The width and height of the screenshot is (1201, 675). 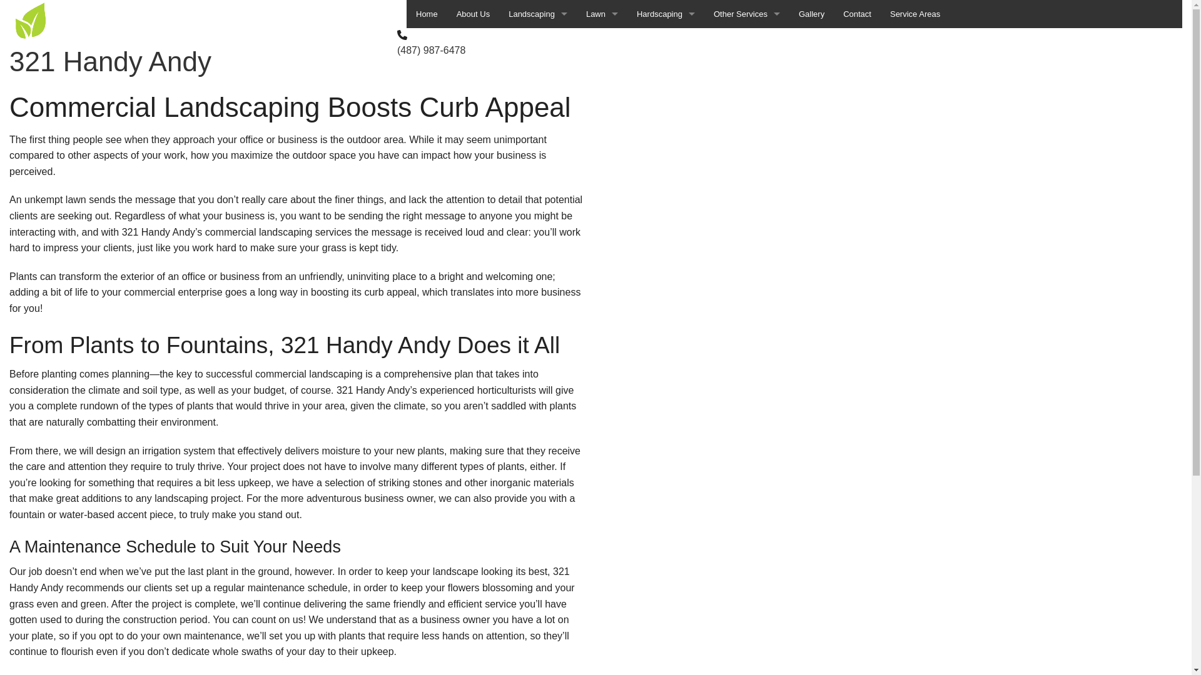 I want to click on 321 Handy Andy, so click(x=110, y=61).